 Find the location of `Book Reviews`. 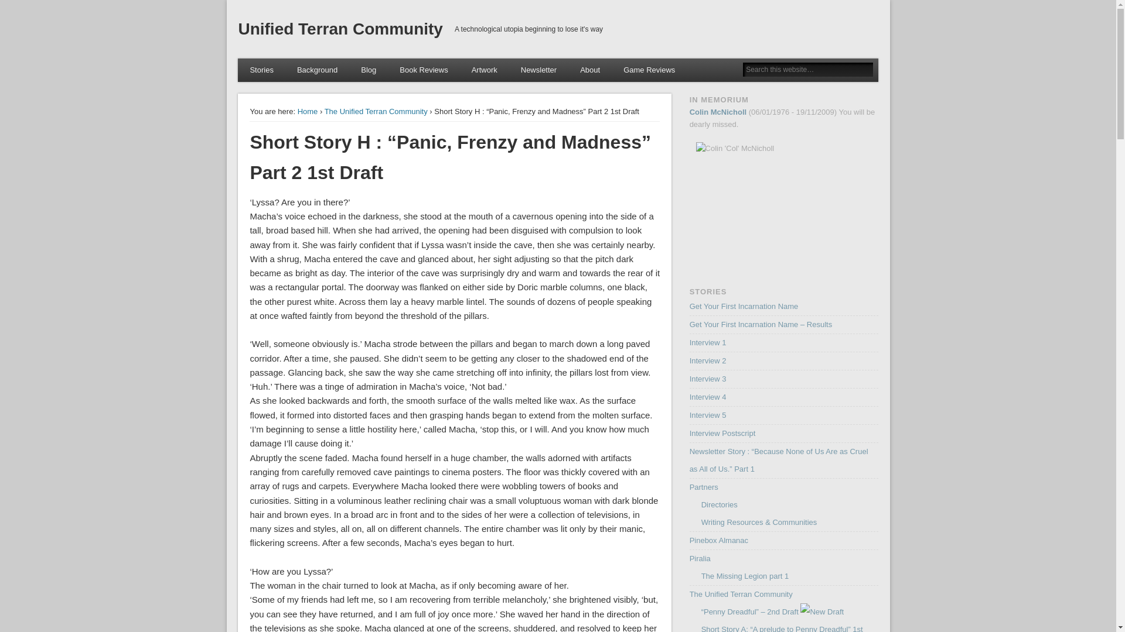

Book Reviews is located at coordinates (423, 70).